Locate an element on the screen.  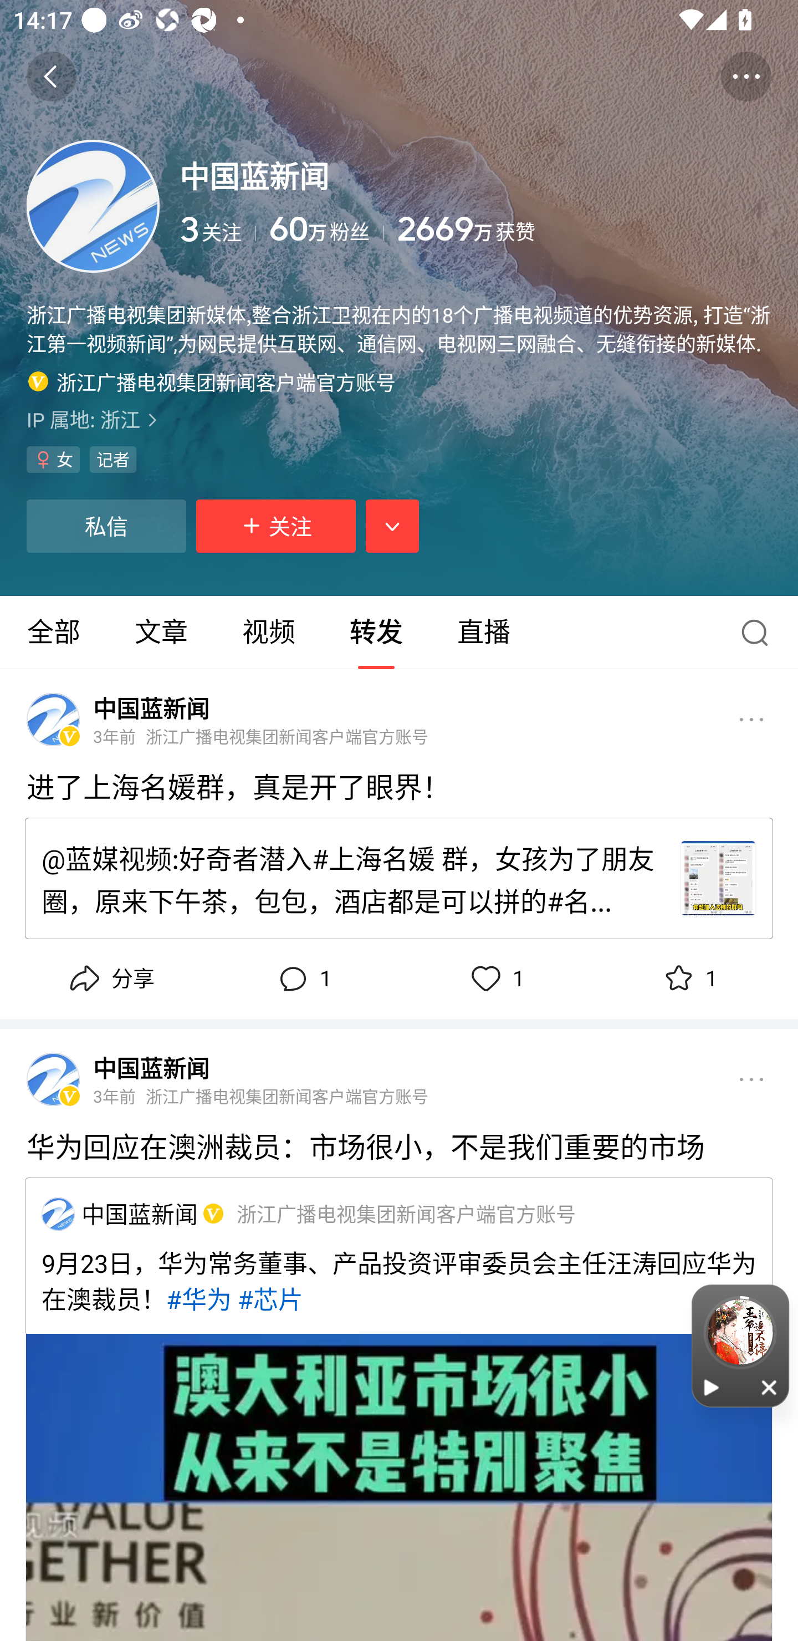
更多 is located at coordinates (751, 1080).